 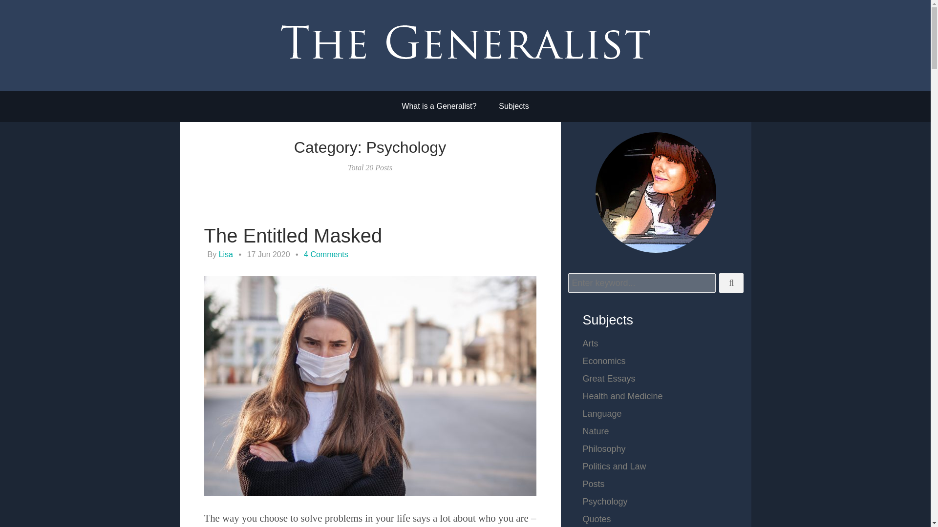 What do you see at coordinates (326, 255) in the screenshot?
I see `4 Comments` at bounding box center [326, 255].